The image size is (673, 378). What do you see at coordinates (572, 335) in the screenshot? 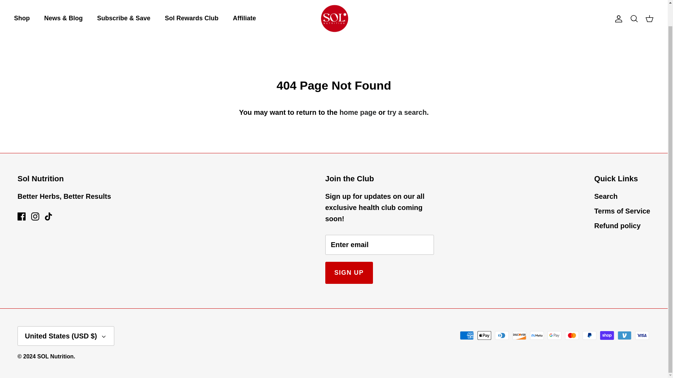
I see `Mastercard` at bounding box center [572, 335].